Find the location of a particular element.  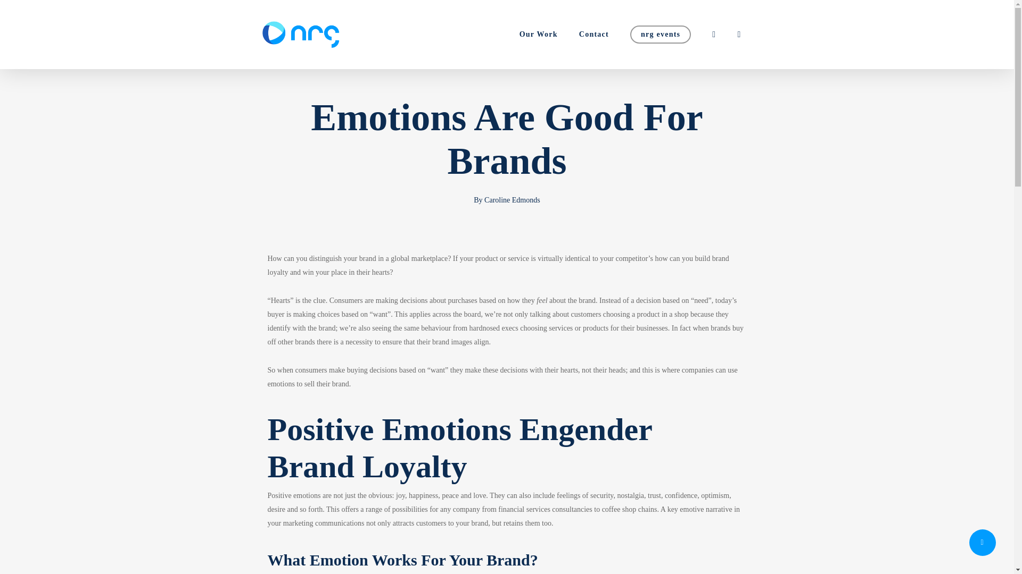

Caroline Edmonds is located at coordinates (512, 200).